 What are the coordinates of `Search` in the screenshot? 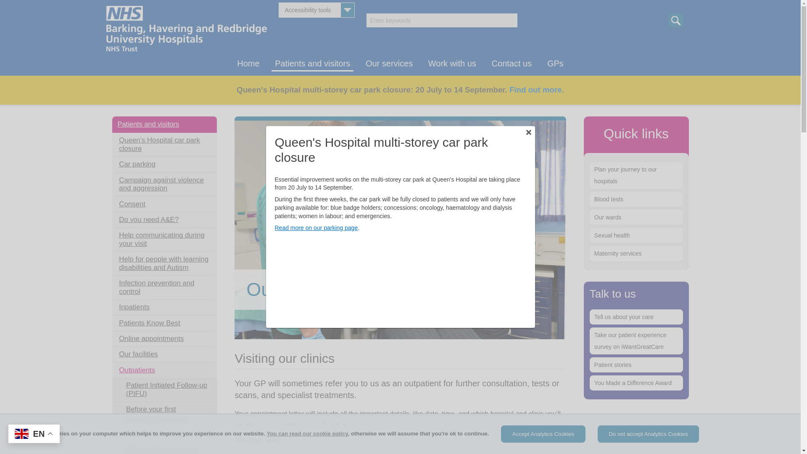 It's located at (675, 20).